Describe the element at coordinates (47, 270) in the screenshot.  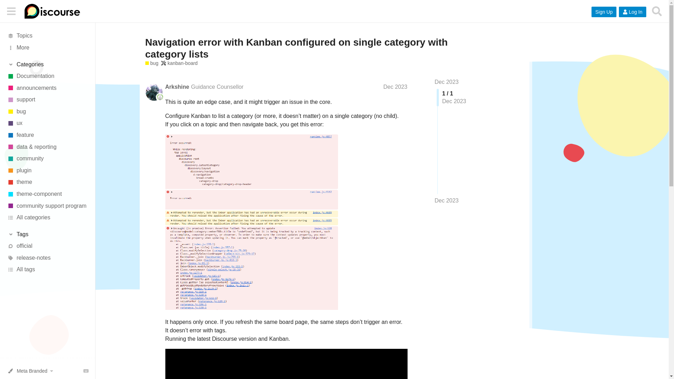
I see `All tags` at that location.